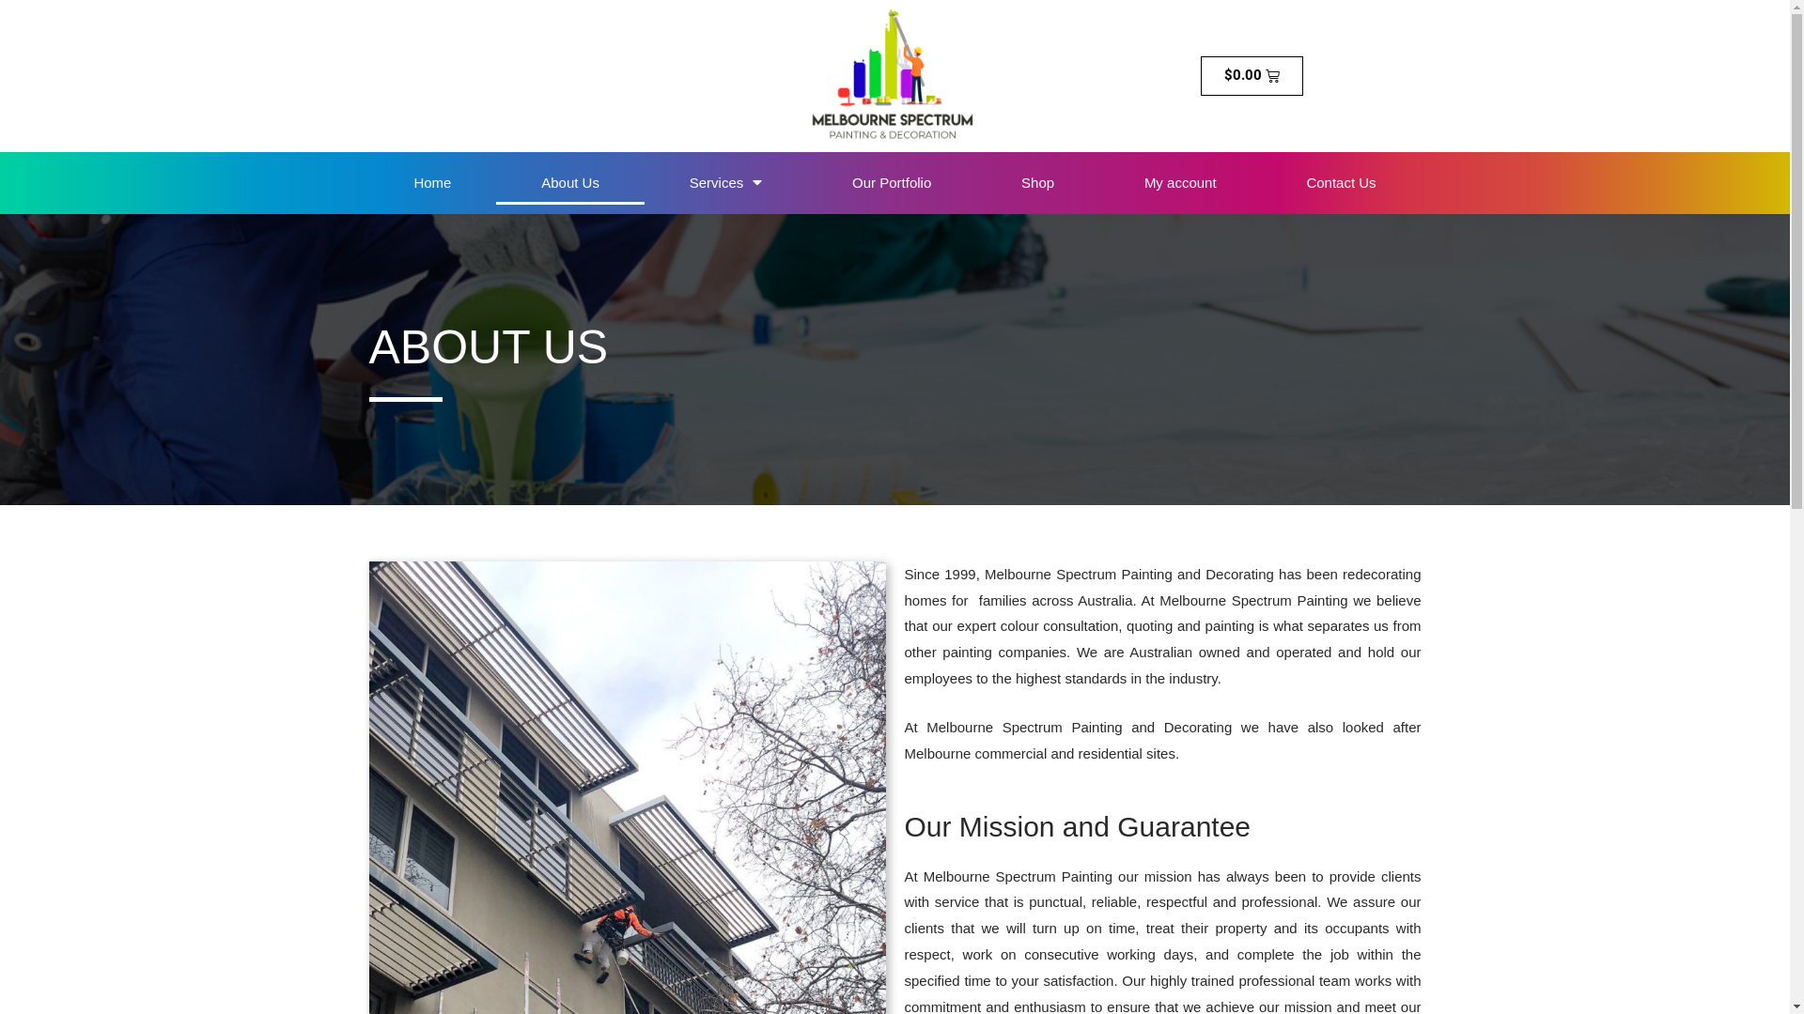  What do you see at coordinates (1037, 183) in the screenshot?
I see `Shop` at bounding box center [1037, 183].